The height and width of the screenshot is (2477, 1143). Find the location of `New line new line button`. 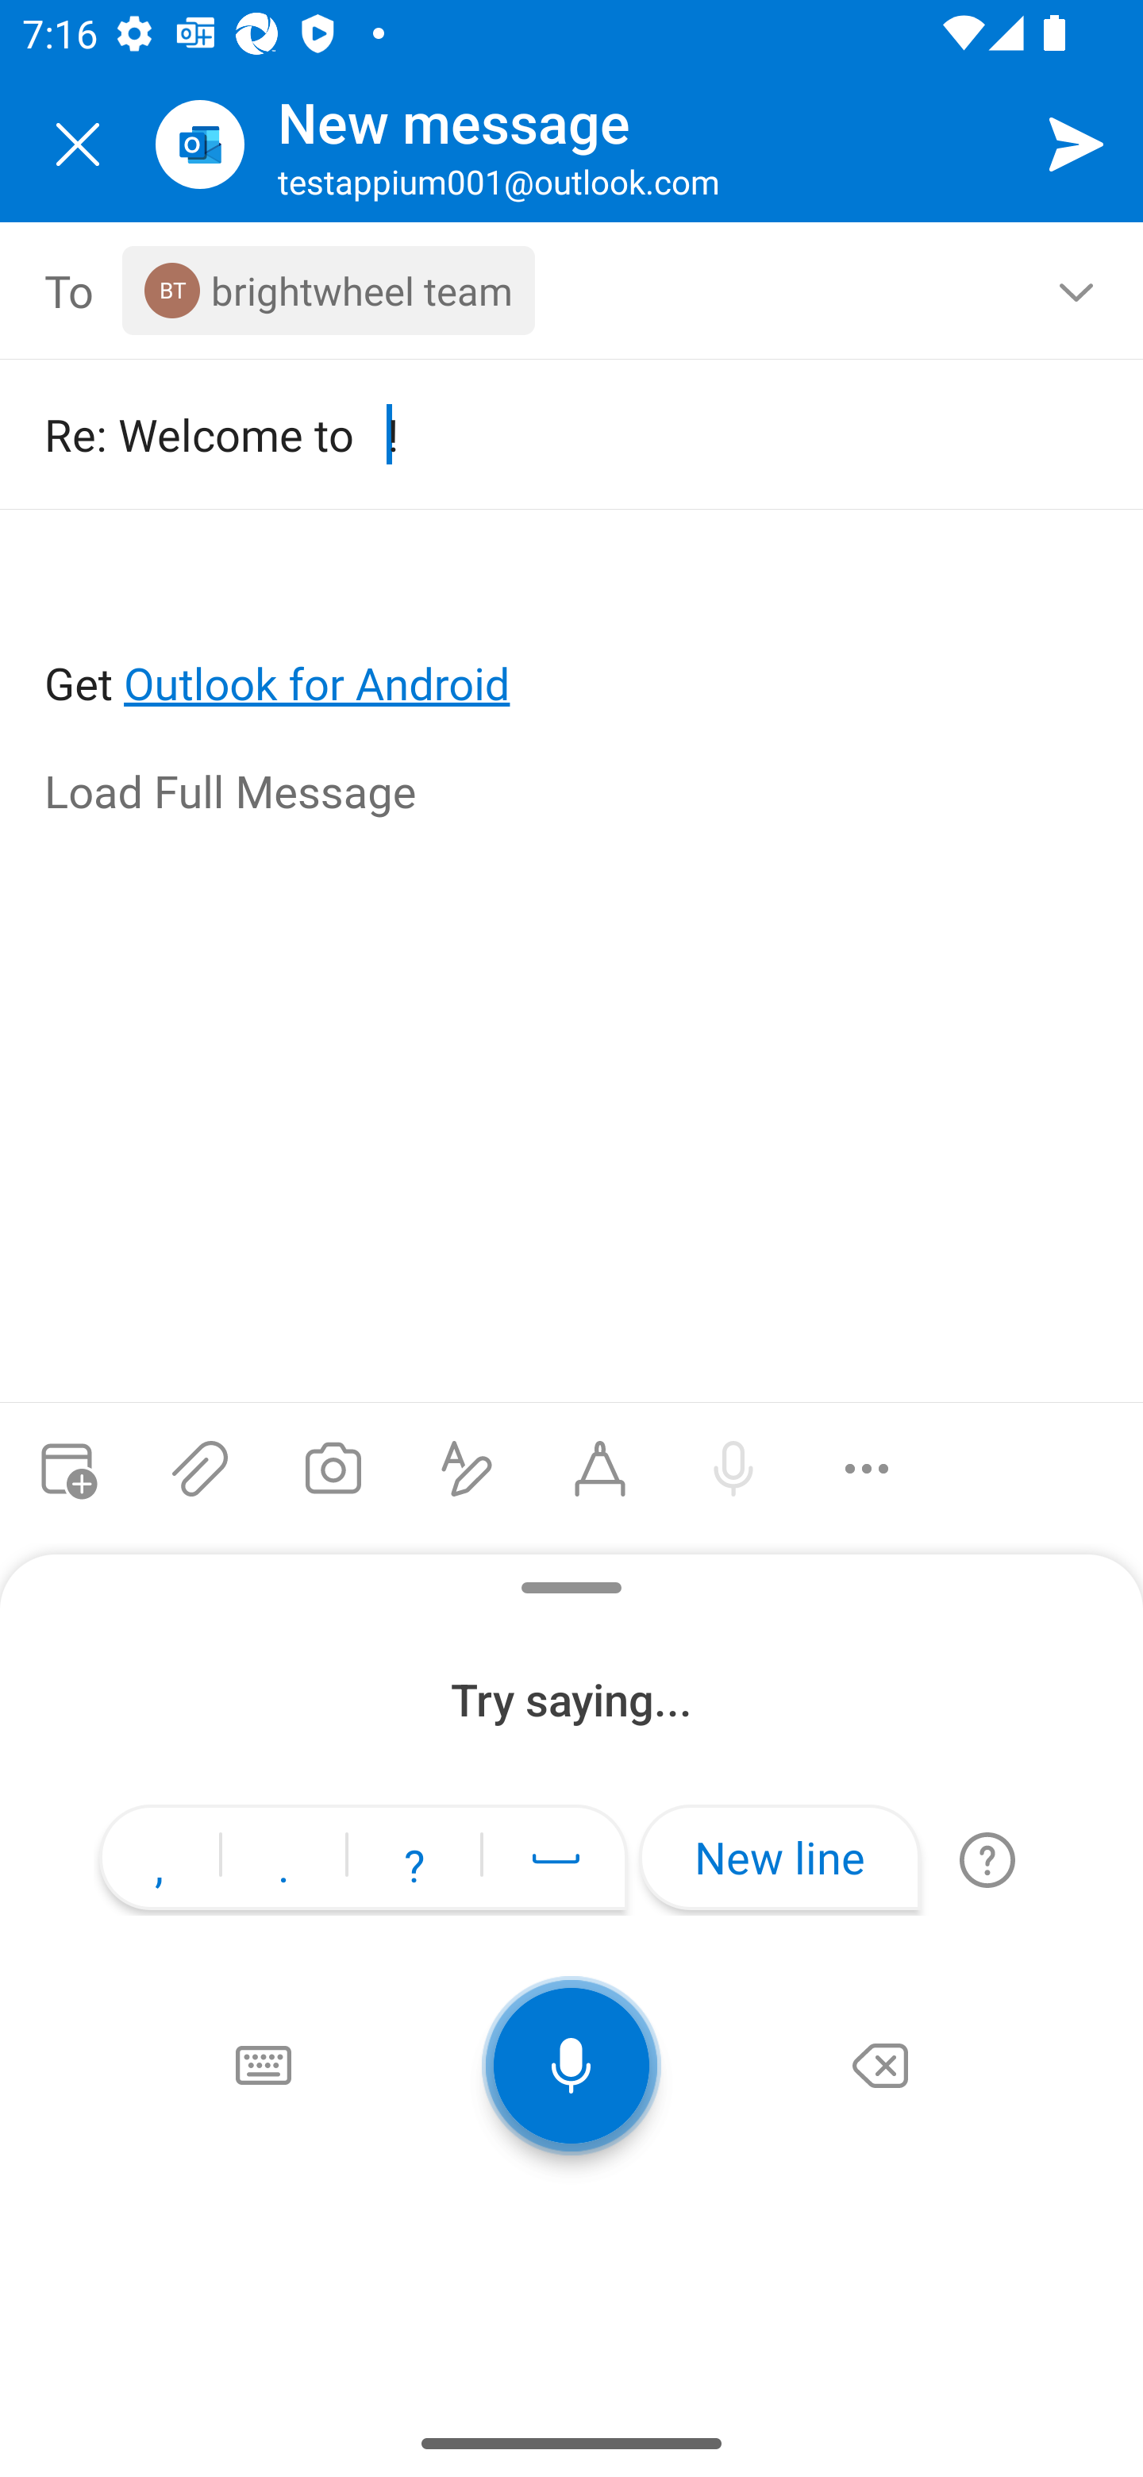

New line new line button is located at coordinates (779, 1858).